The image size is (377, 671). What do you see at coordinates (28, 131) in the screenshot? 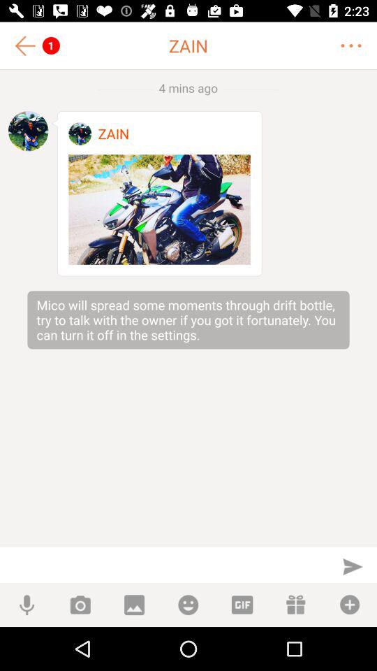
I see `see profile picture` at bounding box center [28, 131].